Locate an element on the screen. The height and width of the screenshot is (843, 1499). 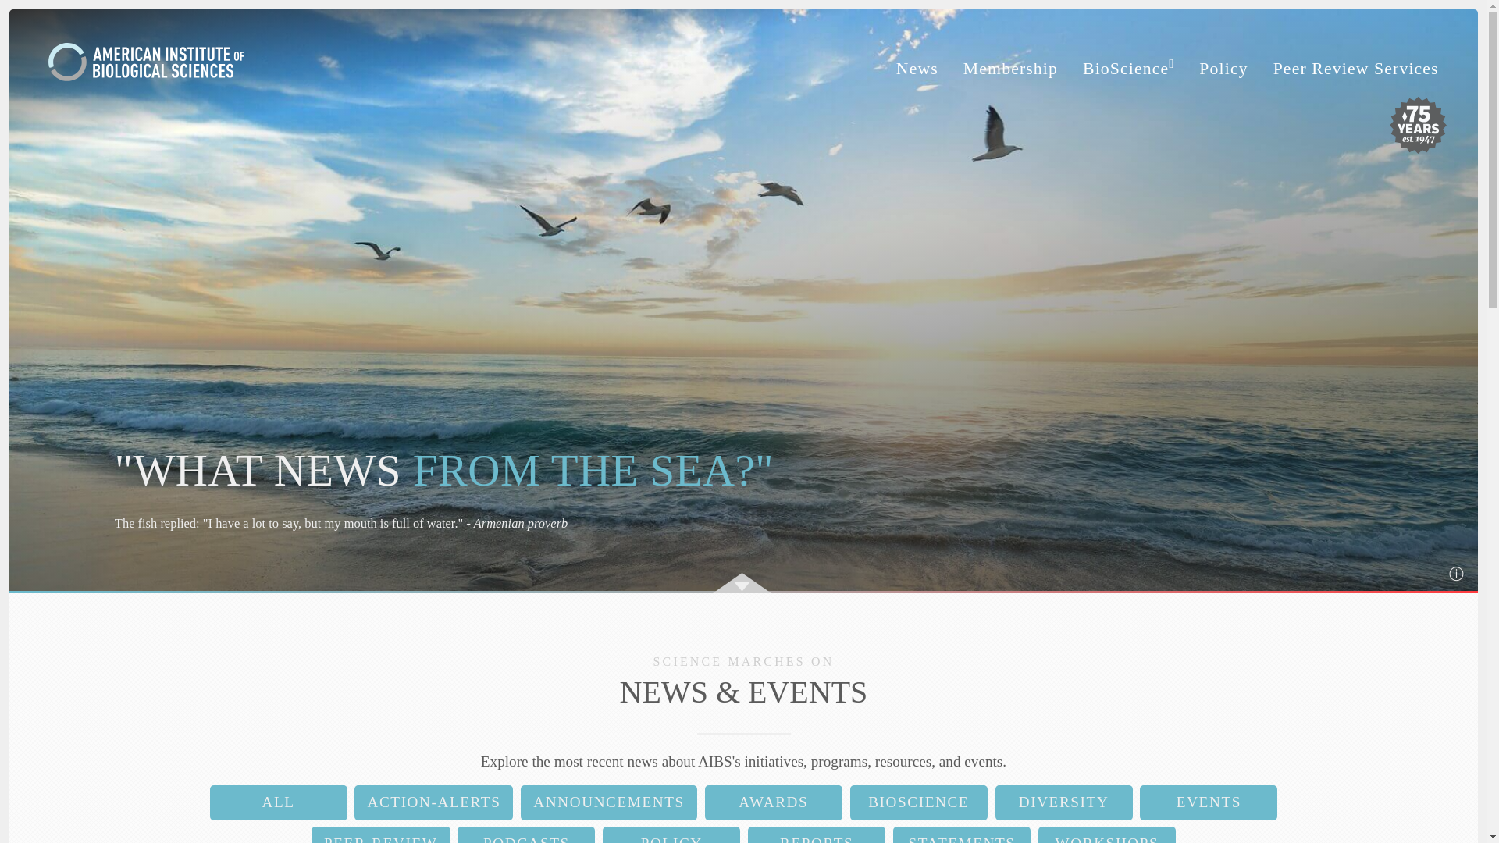
Membership is located at coordinates (1010, 69).